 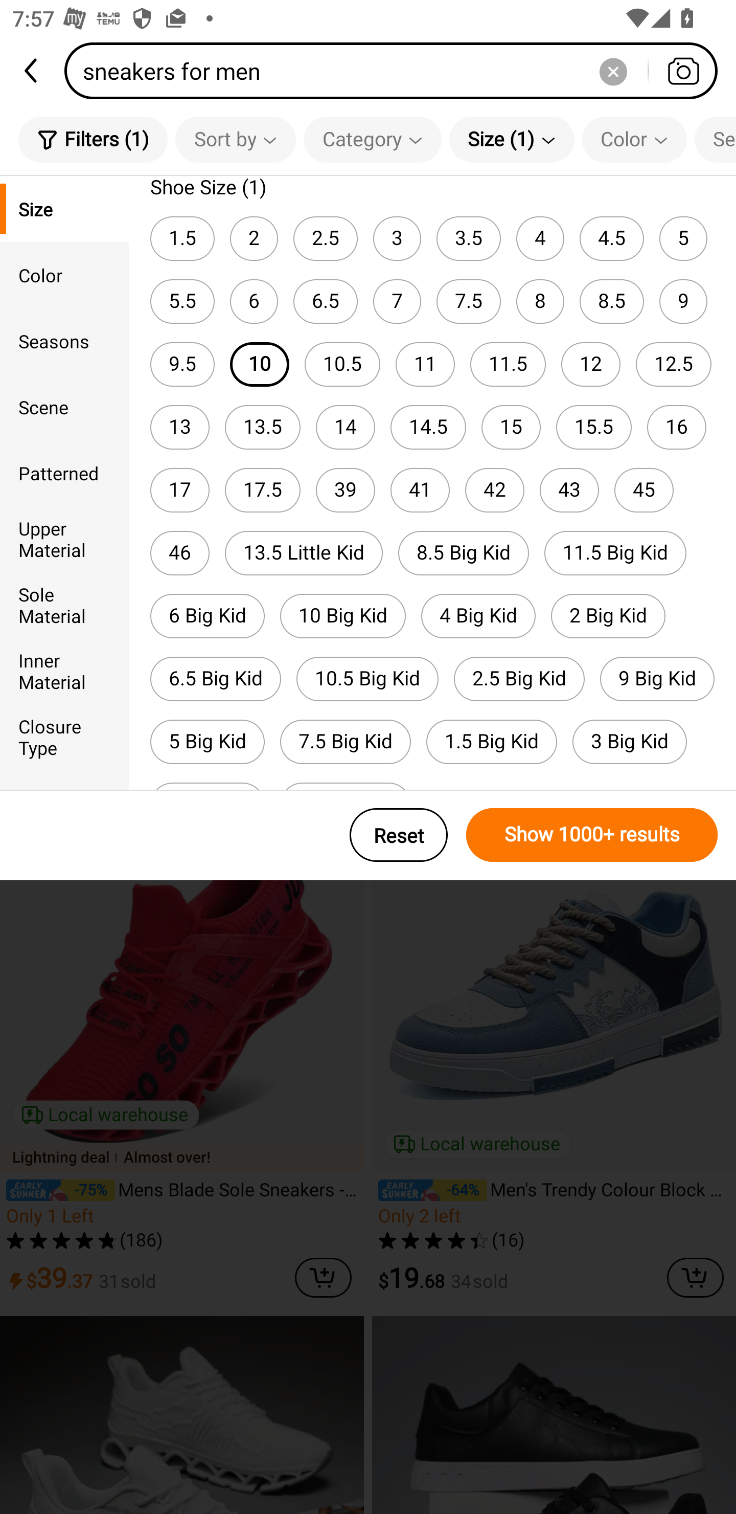 What do you see at coordinates (677, 428) in the screenshot?
I see `16` at bounding box center [677, 428].